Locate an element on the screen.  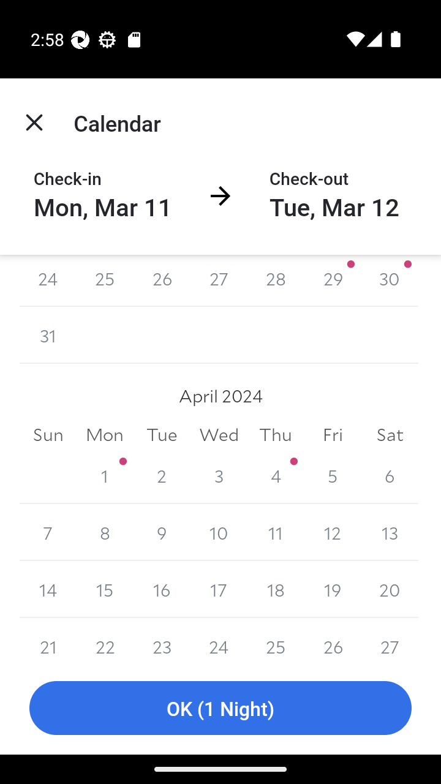
16 16 April 2024 is located at coordinates (162, 589).